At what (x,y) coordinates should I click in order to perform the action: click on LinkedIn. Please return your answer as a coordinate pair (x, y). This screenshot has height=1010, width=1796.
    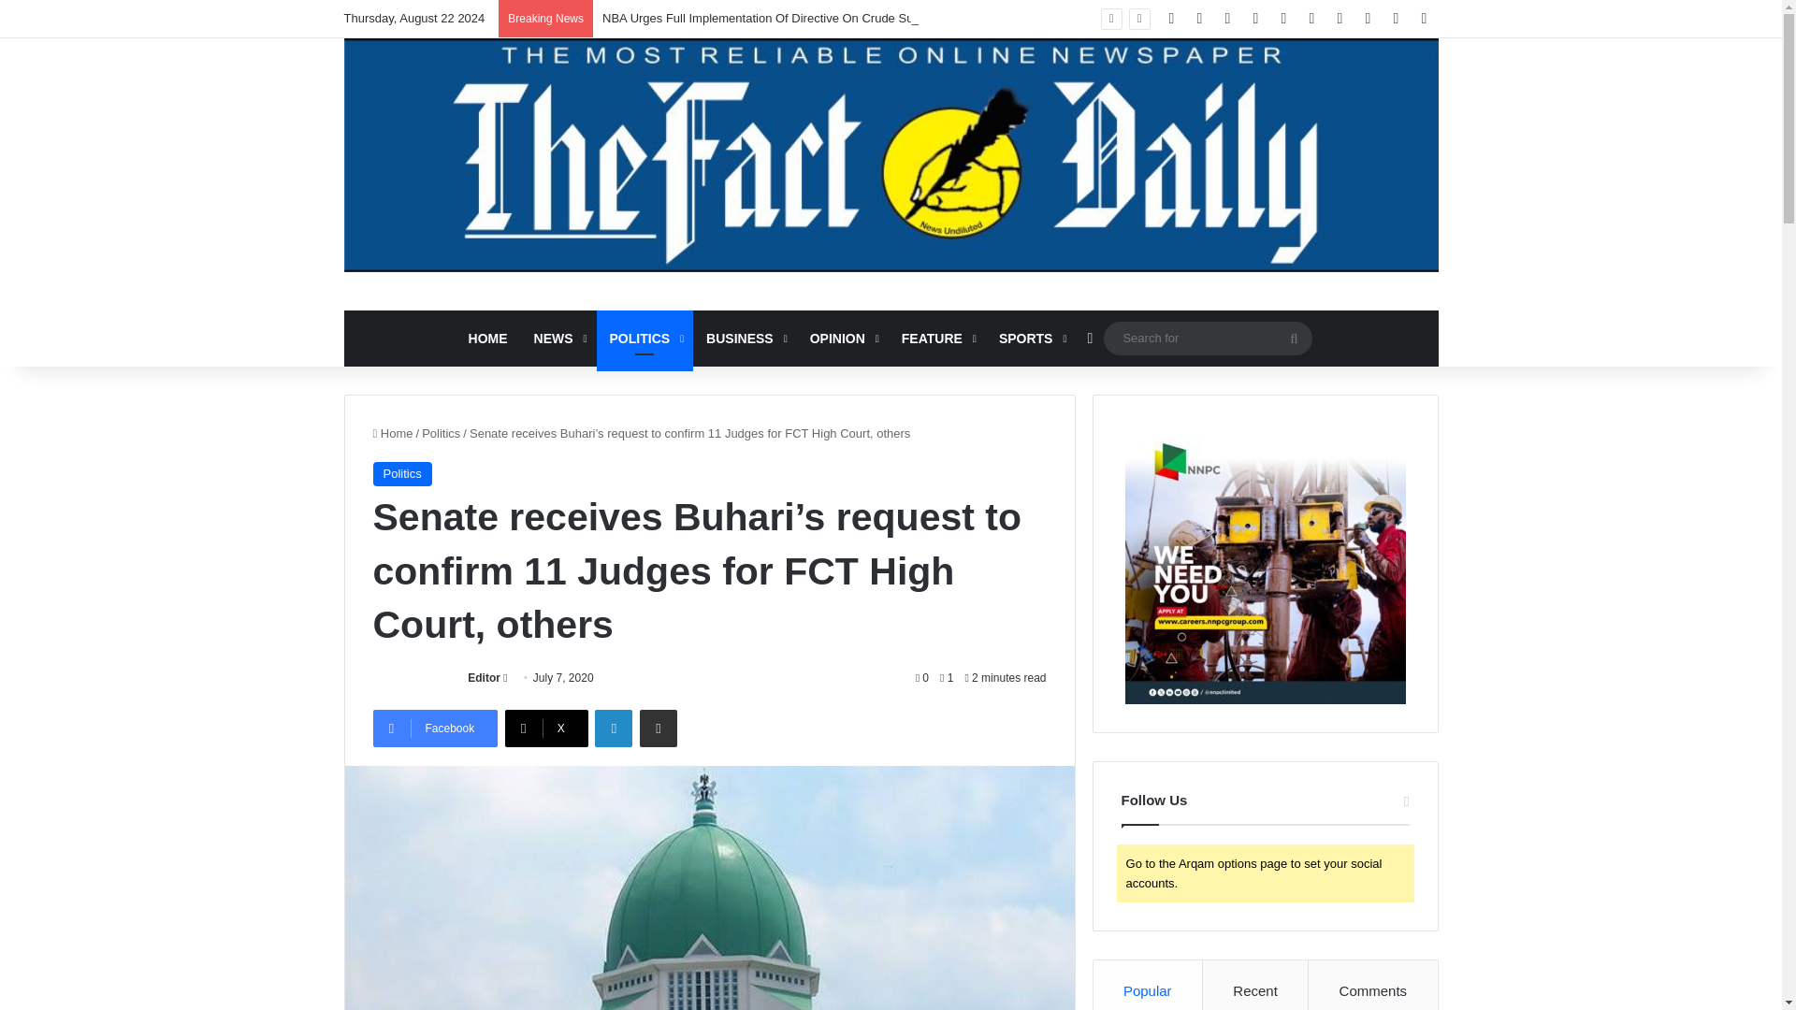
    Looking at the image, I should click on (613, 729).